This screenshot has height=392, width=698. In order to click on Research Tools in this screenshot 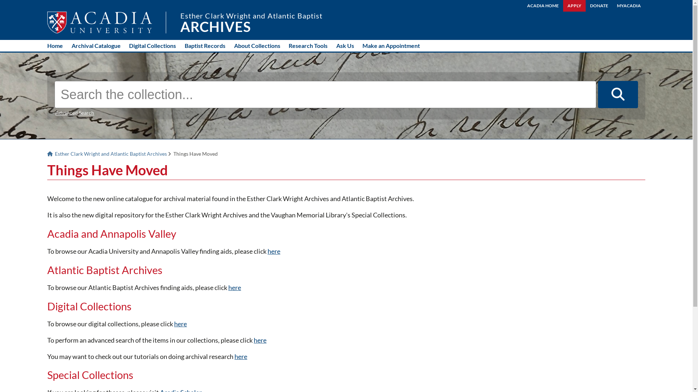, I will do `click(308, 46)`.